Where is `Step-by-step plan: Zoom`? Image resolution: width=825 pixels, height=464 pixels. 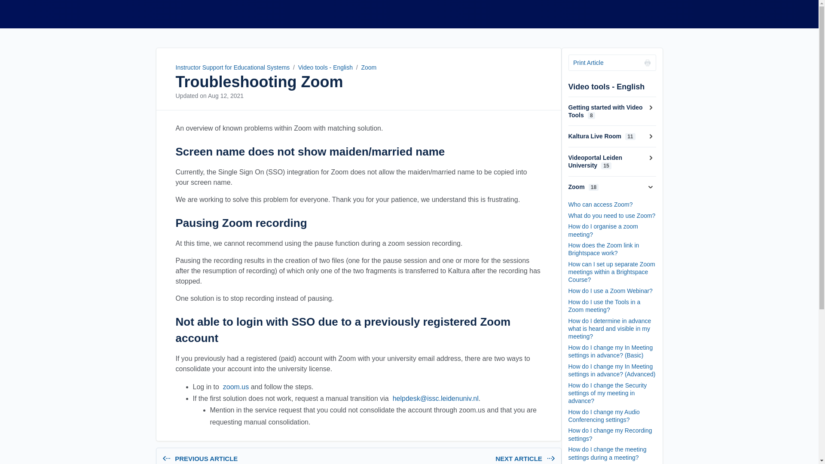
Step-by-step plan: Zoom is located at coordinates (458, 459).